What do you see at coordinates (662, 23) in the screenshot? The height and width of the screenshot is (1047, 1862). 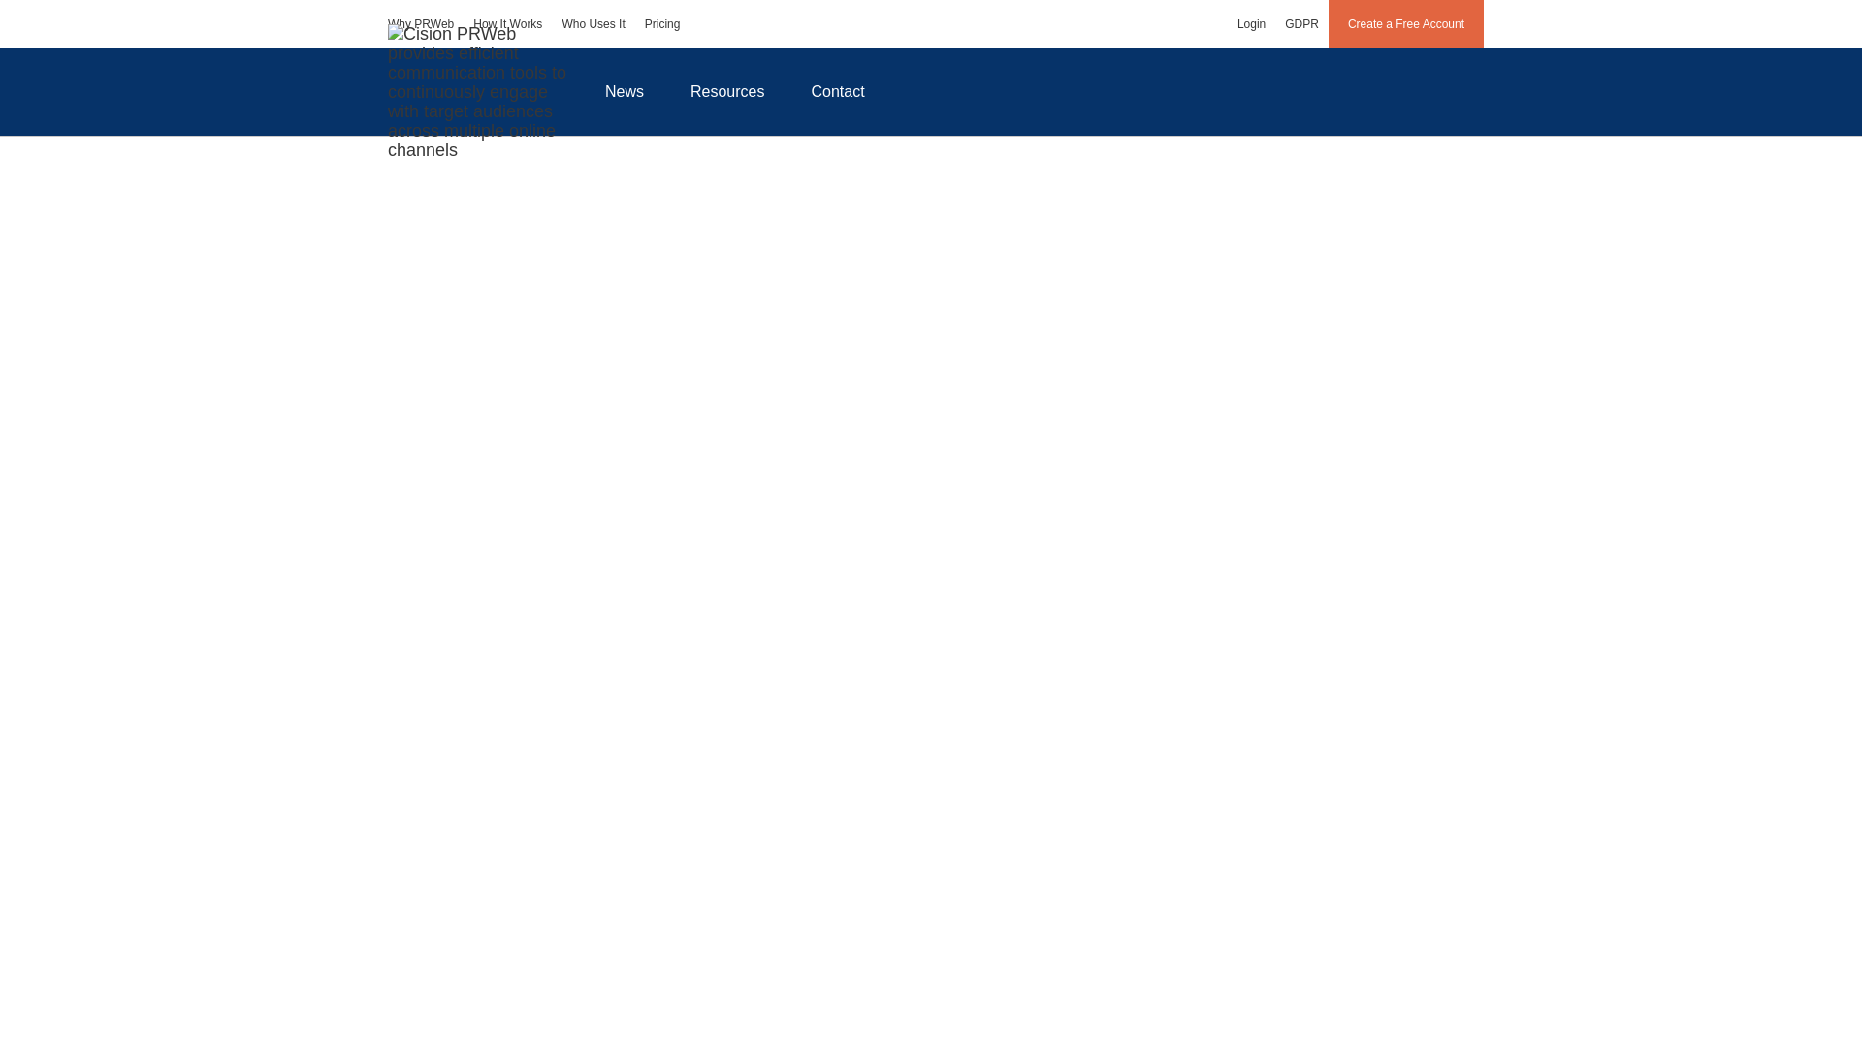 I see `Pricing` at bounding box center [662, 23].